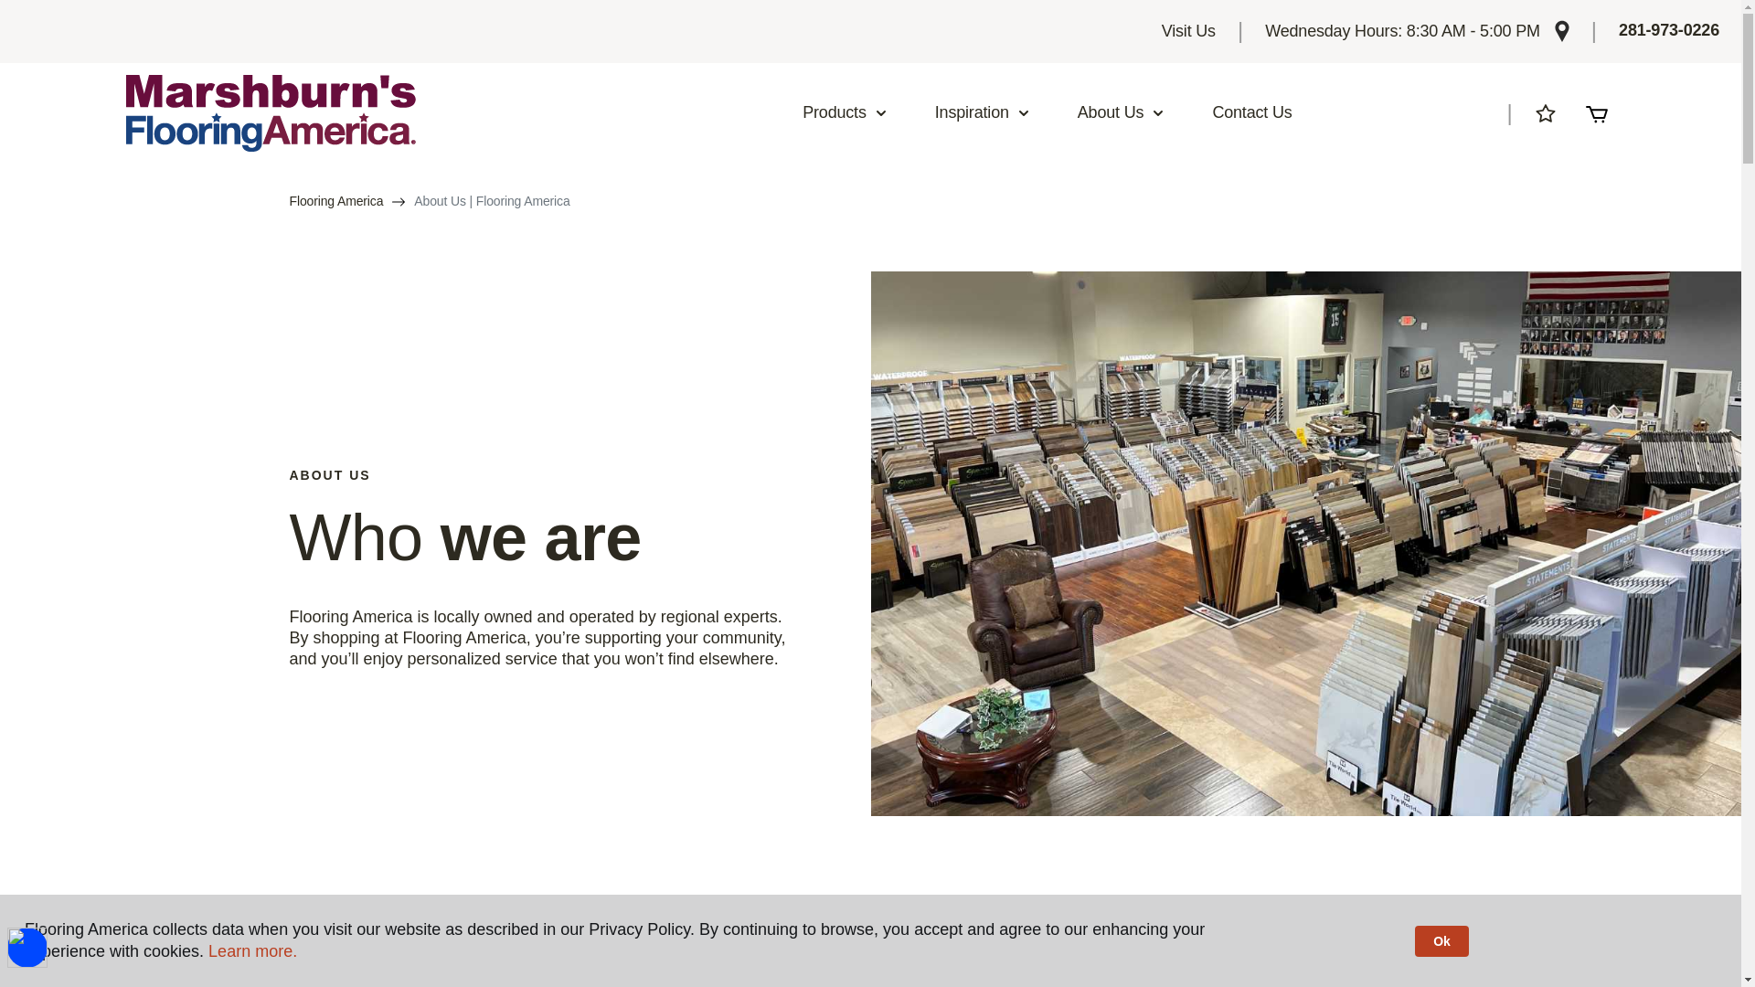 Image resolution: width=1755 pixels, height=987 pixels. What do you see at coordinates (845, 113) in the screenshot?
I see `Products` at bounding box center [845, 113].